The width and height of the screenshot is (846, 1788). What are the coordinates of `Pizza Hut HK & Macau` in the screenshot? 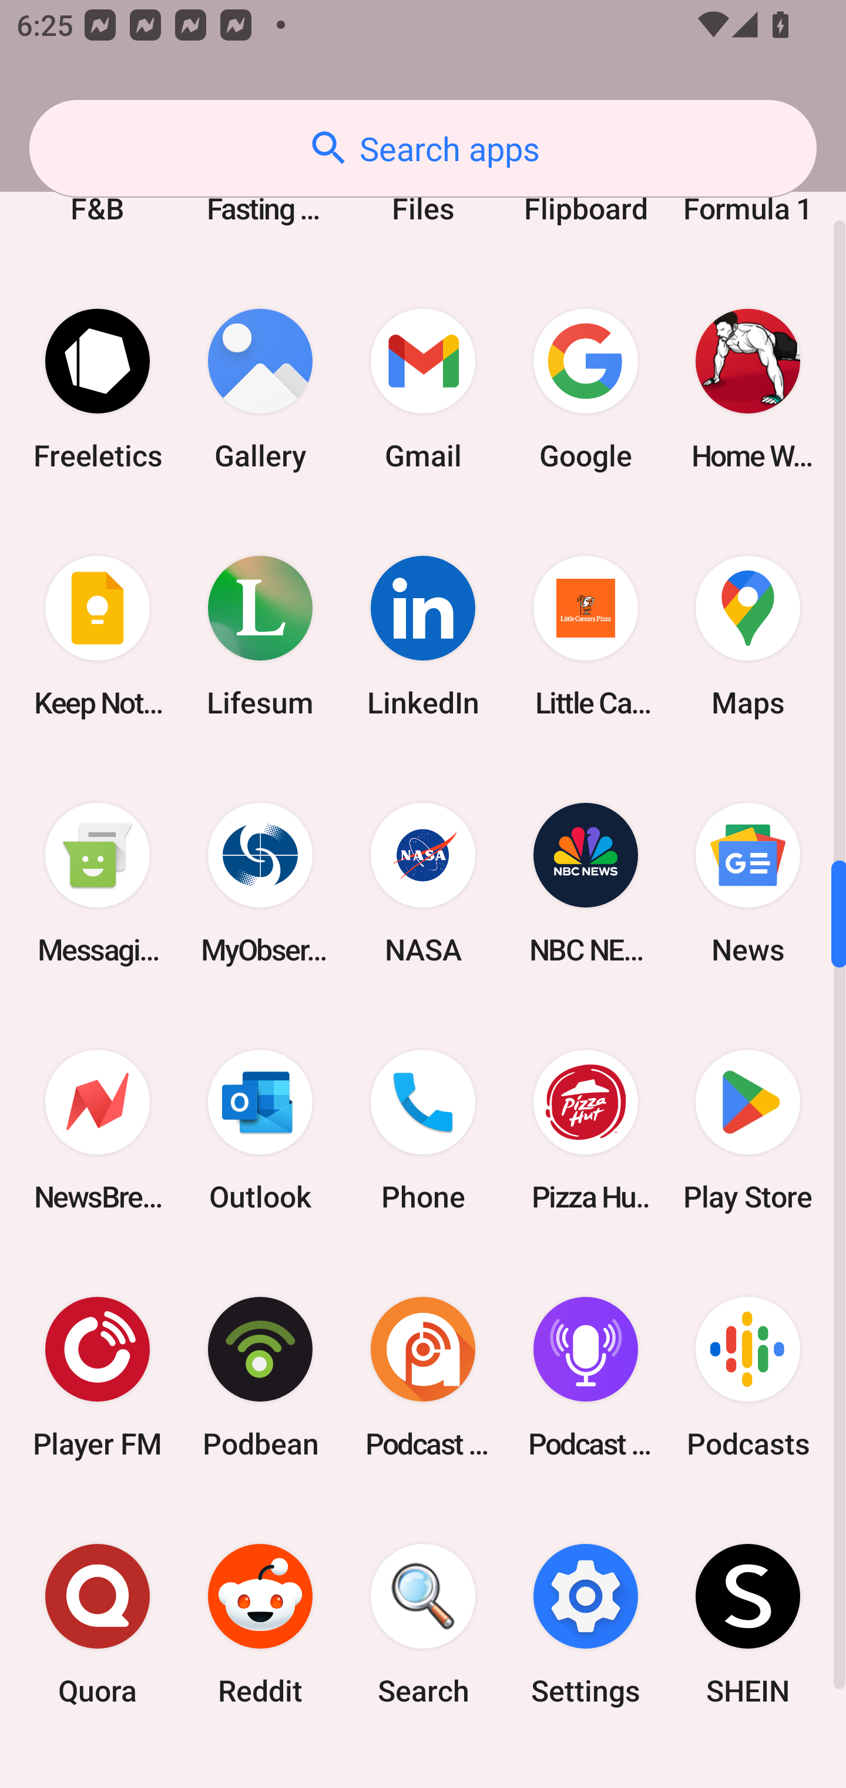 It's located at (585, 1130).